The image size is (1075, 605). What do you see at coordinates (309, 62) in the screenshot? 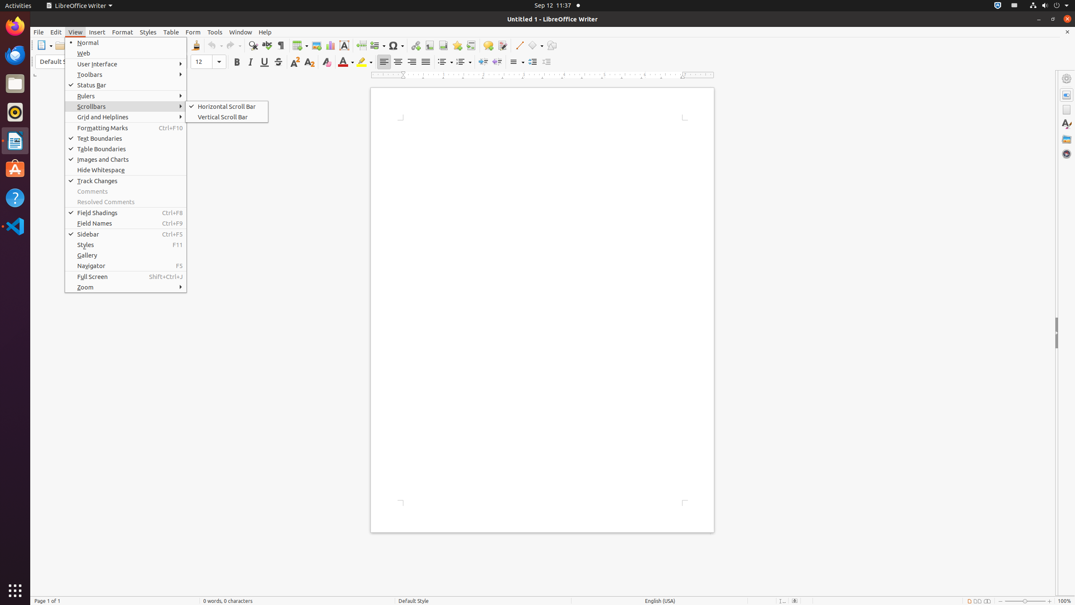
I see `Subscript` at bounding box center [309, 62].